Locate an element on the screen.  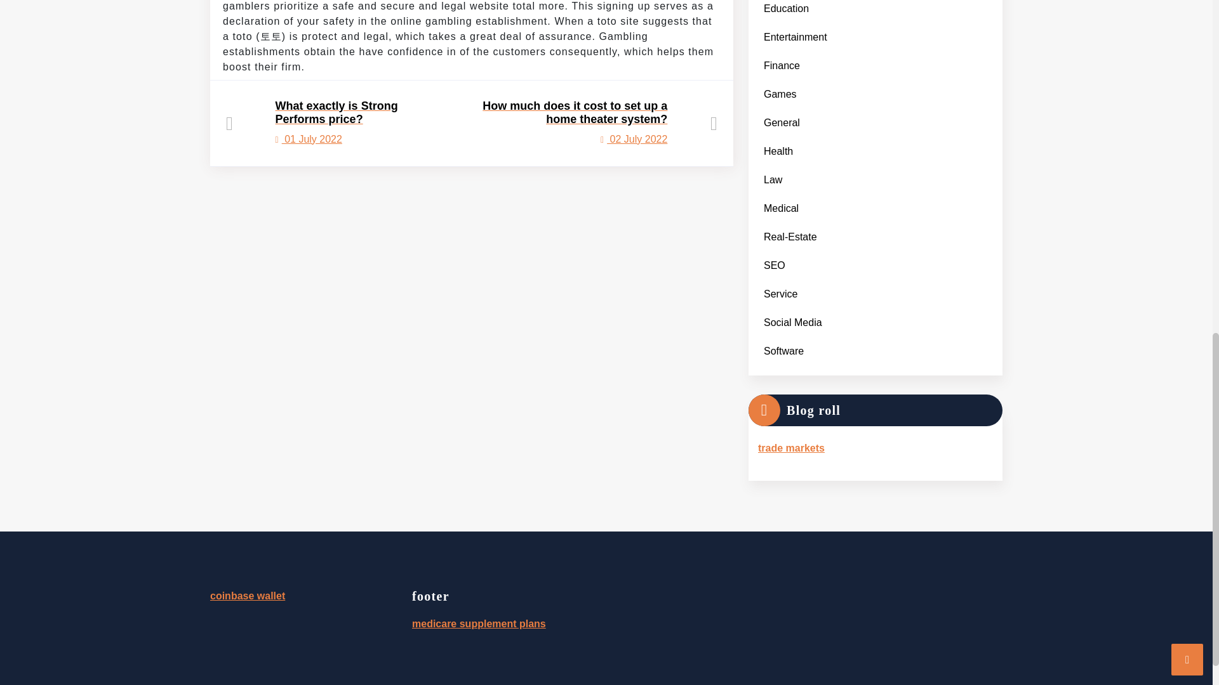
General is located at coordinates (778, 151).